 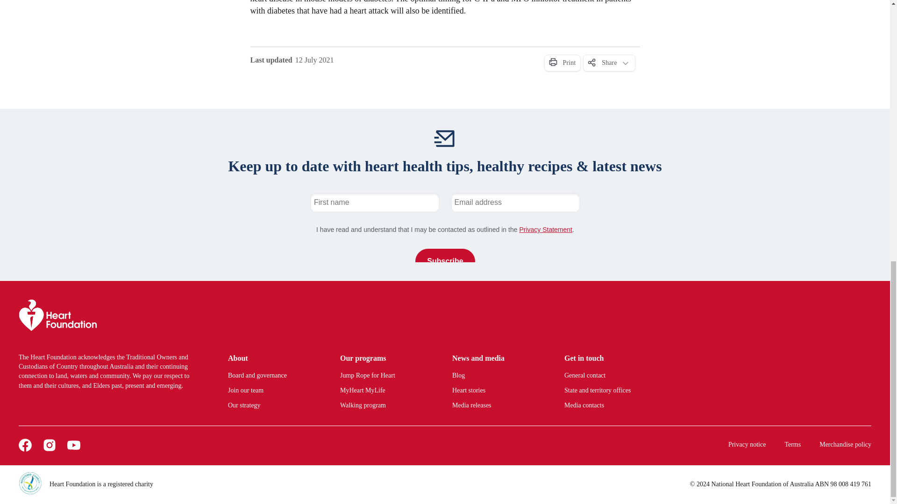 What do you see at coordinates (384, 405) in the screenshot?
I see `Walking program` at bounding box center [384, 405].